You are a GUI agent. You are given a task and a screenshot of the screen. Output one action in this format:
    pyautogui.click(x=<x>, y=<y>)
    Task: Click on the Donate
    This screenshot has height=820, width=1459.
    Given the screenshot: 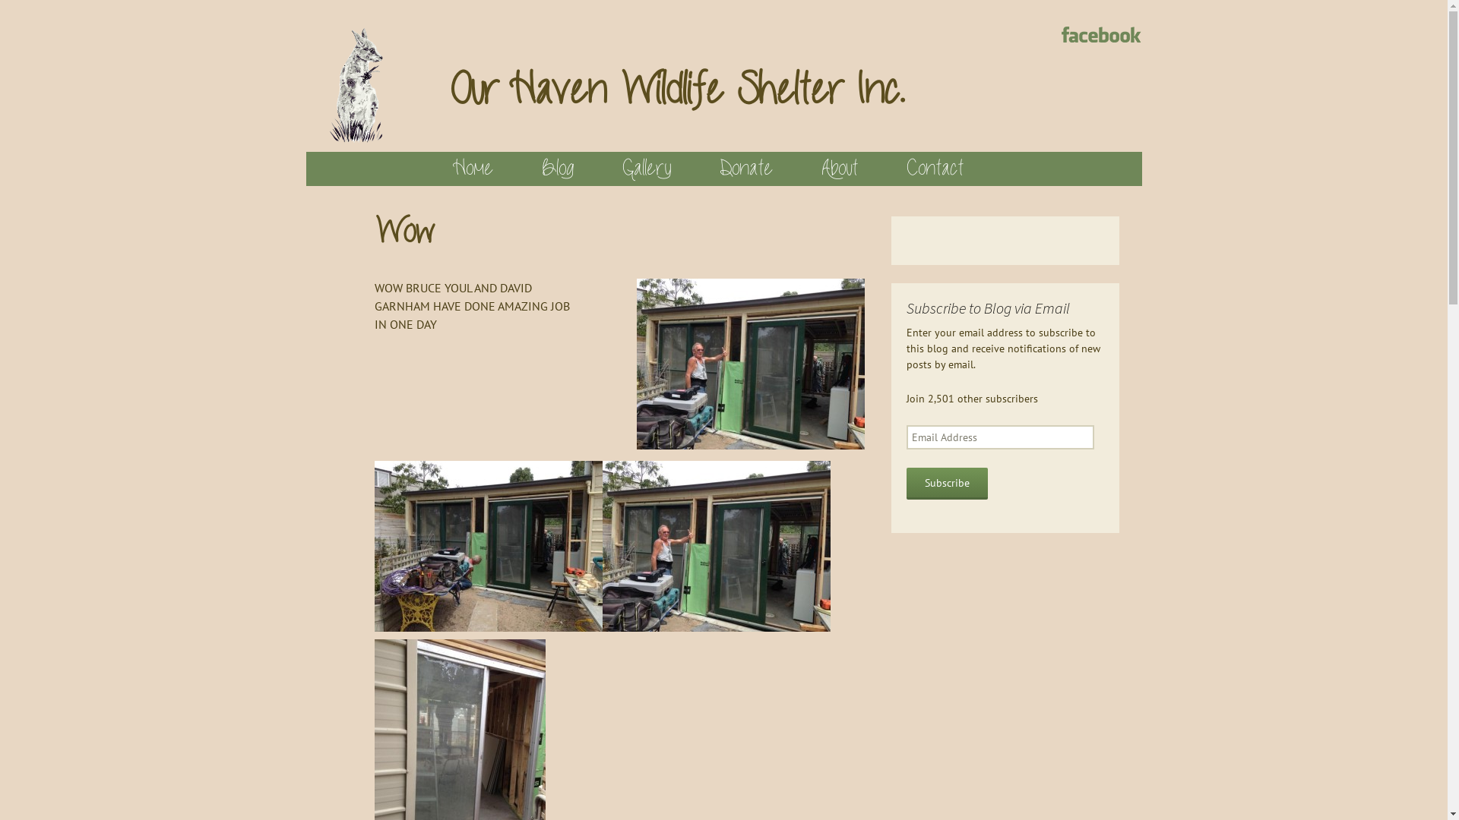 What is the action you would take?
    pyautogui.click(x=745, y=169)
    